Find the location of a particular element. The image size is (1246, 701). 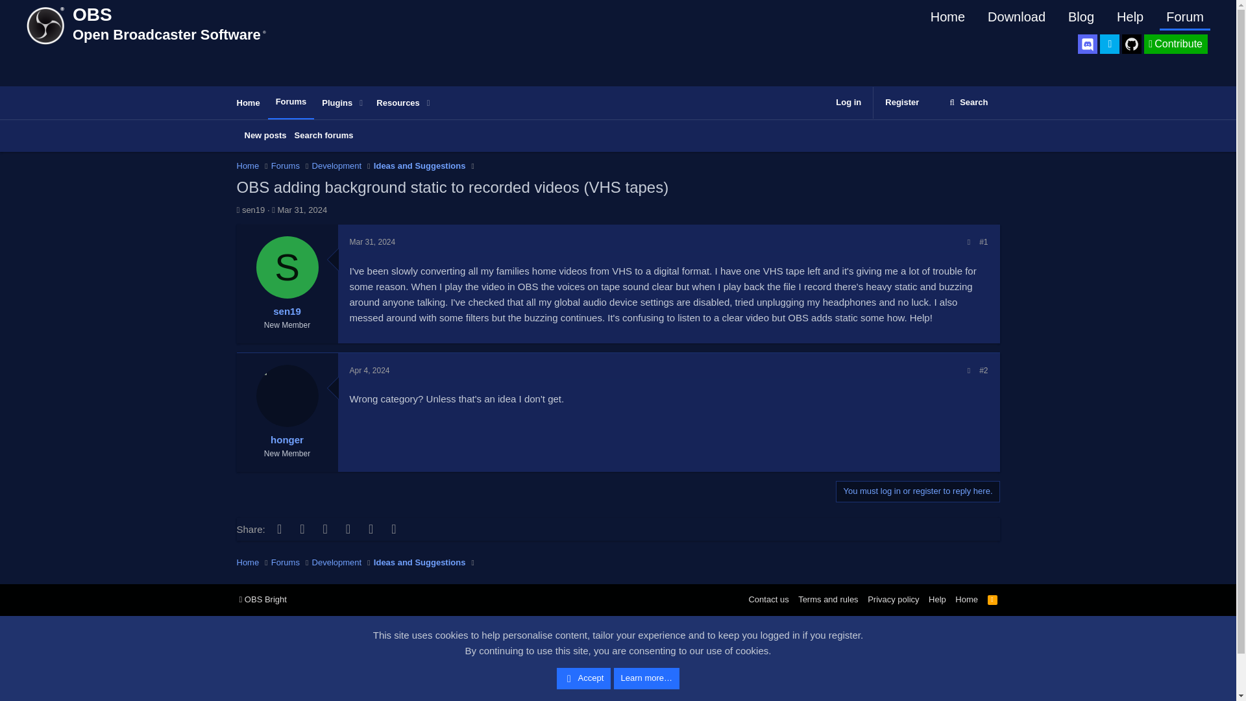

Search forums is located at coordinates (324, 136).